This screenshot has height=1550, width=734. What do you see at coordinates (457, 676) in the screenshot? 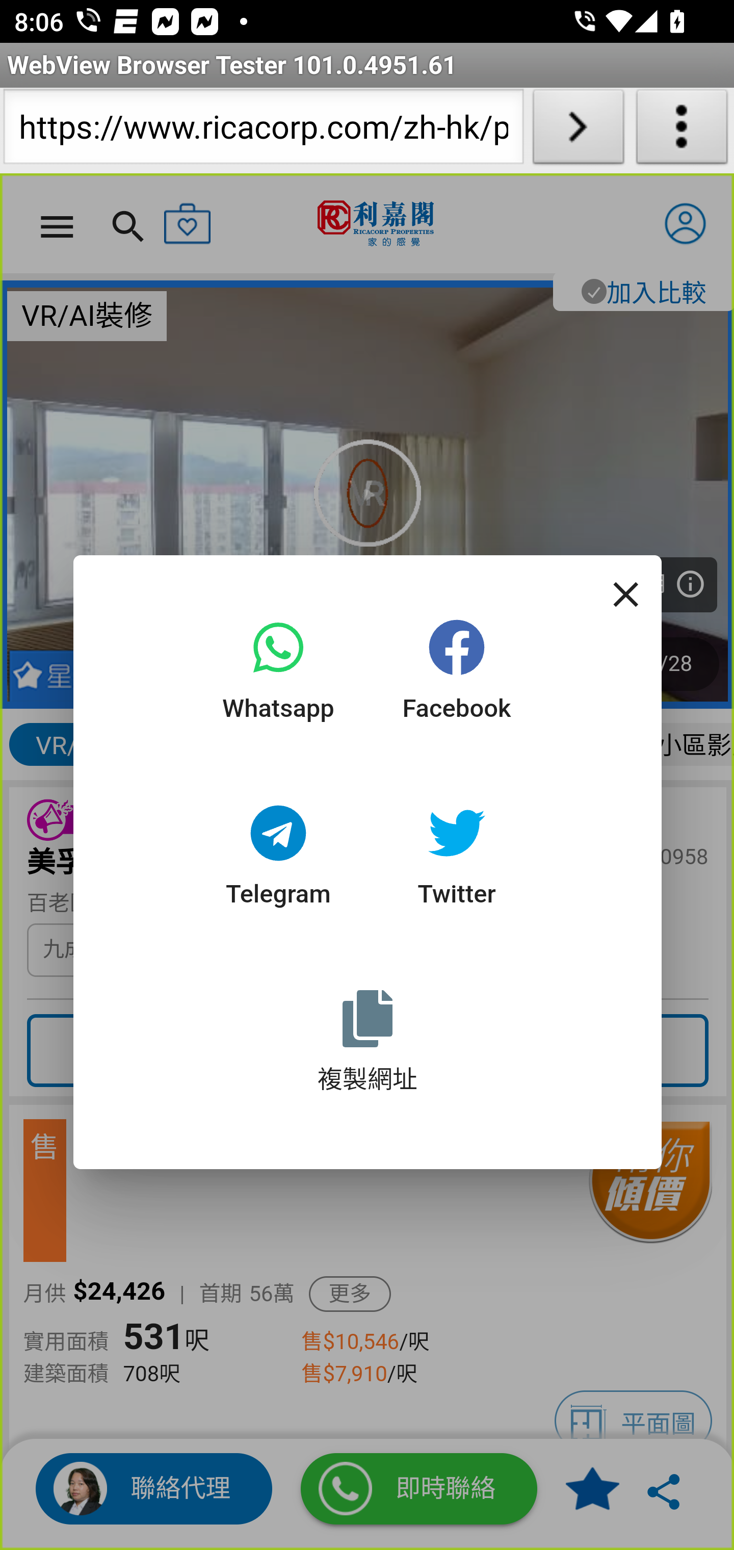
I see `Share on Facebook` at bounding box center [457, 676].